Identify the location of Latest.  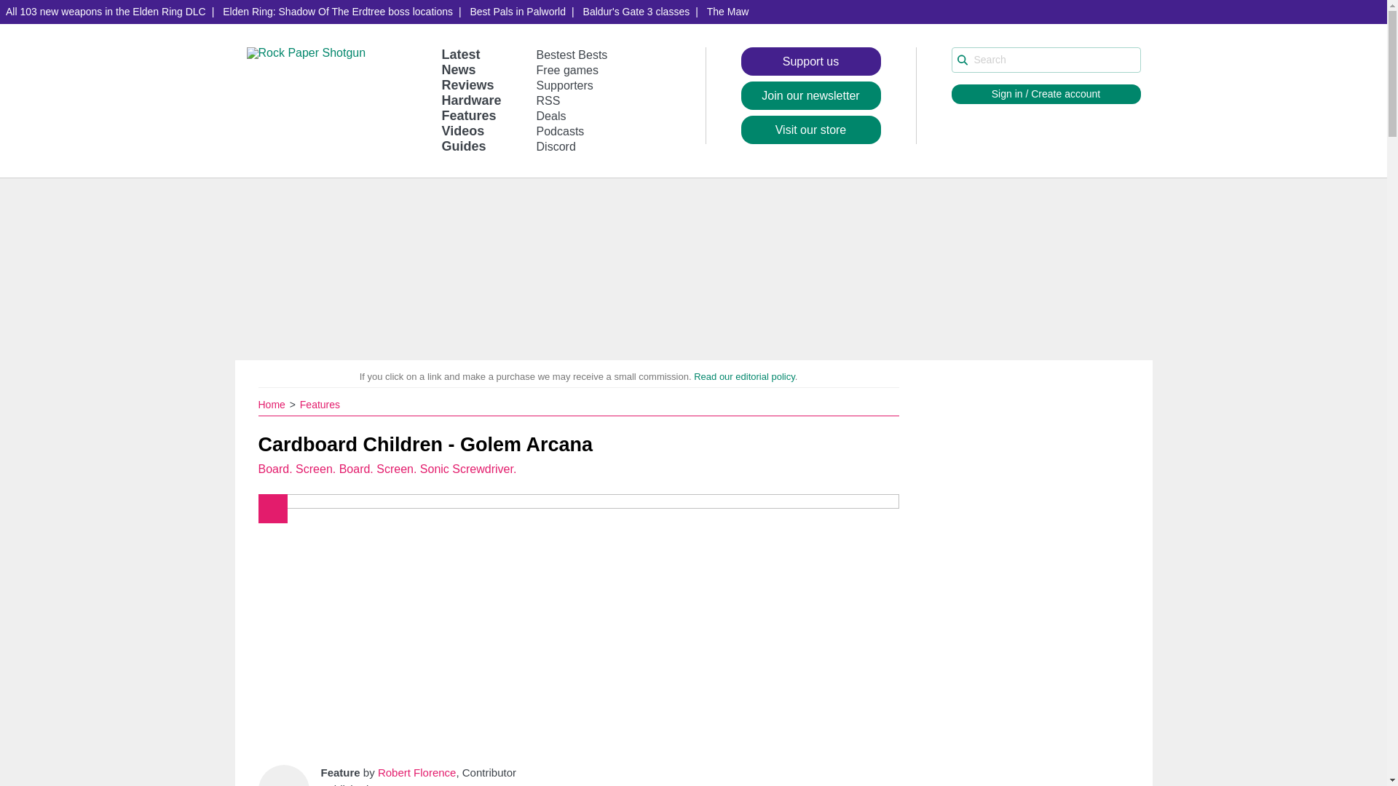
(460, 54).